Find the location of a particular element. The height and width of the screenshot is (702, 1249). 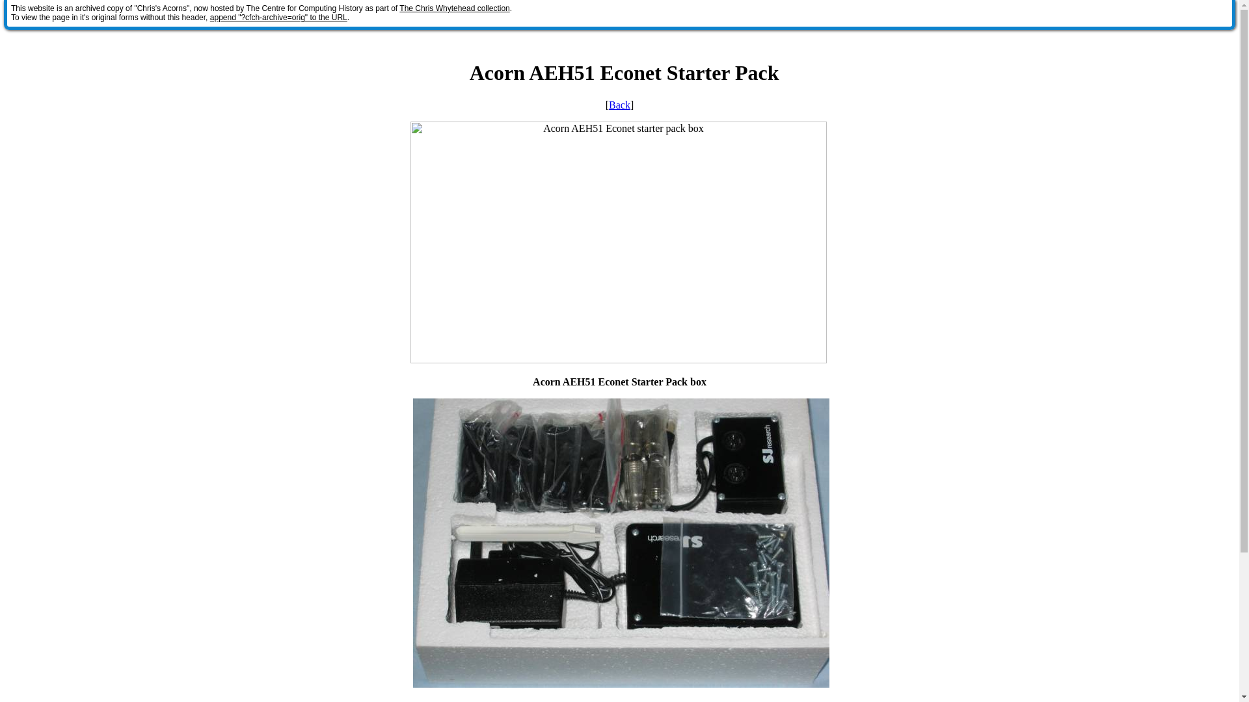

Back is located at coordinates (619, 105).